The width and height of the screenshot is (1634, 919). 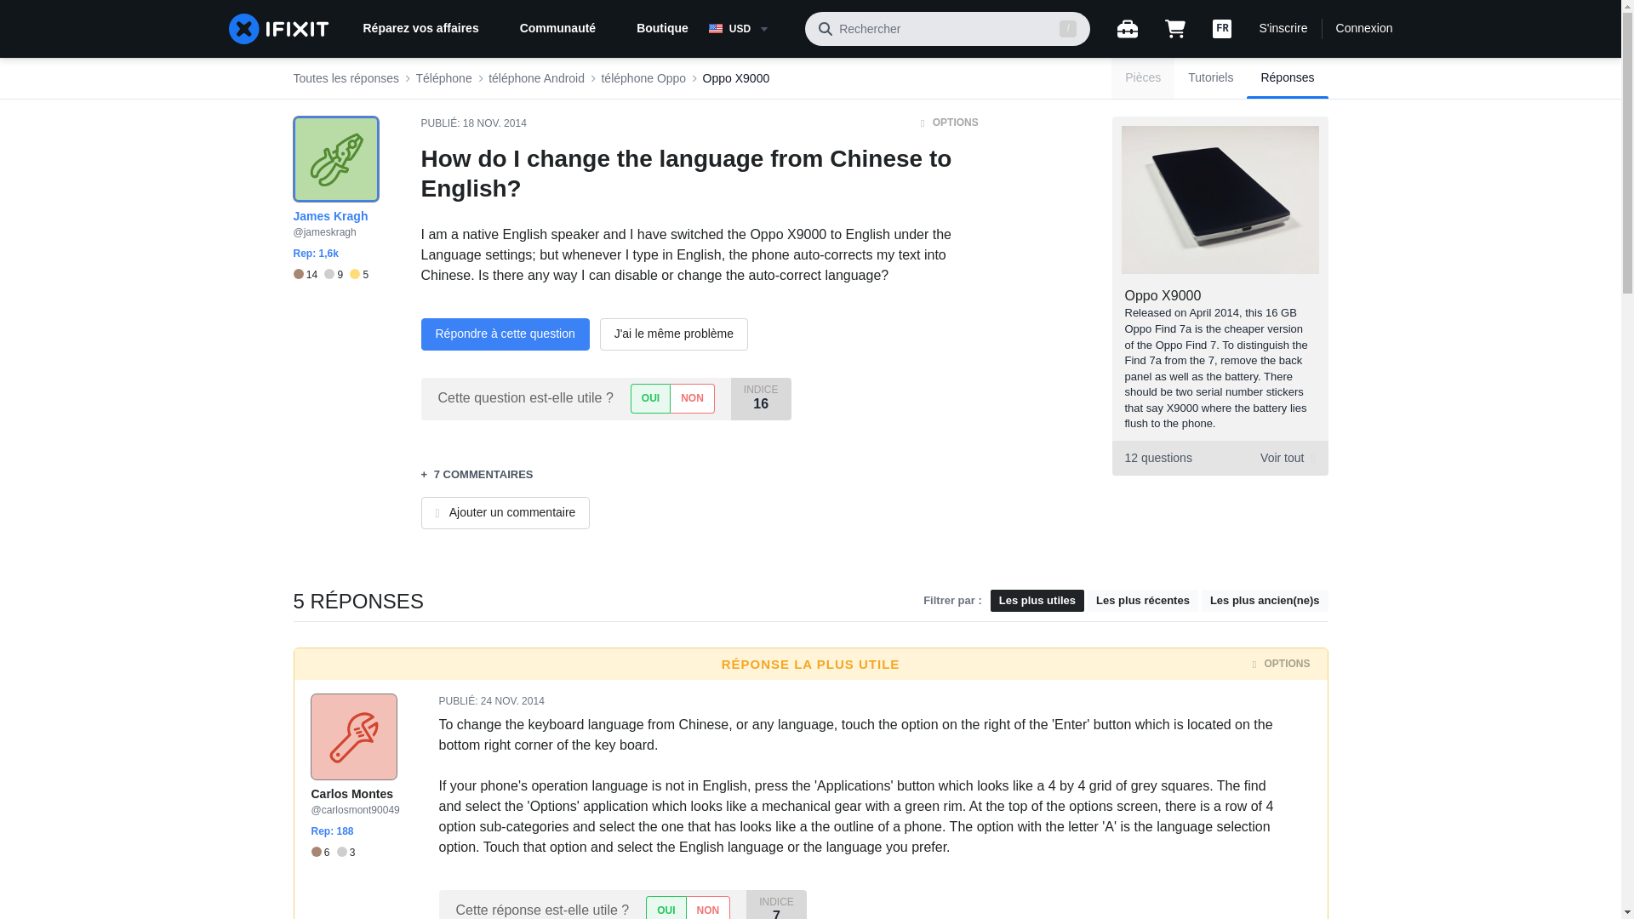 I want to click on 9 badges Argent, so click(x=336, y=275).